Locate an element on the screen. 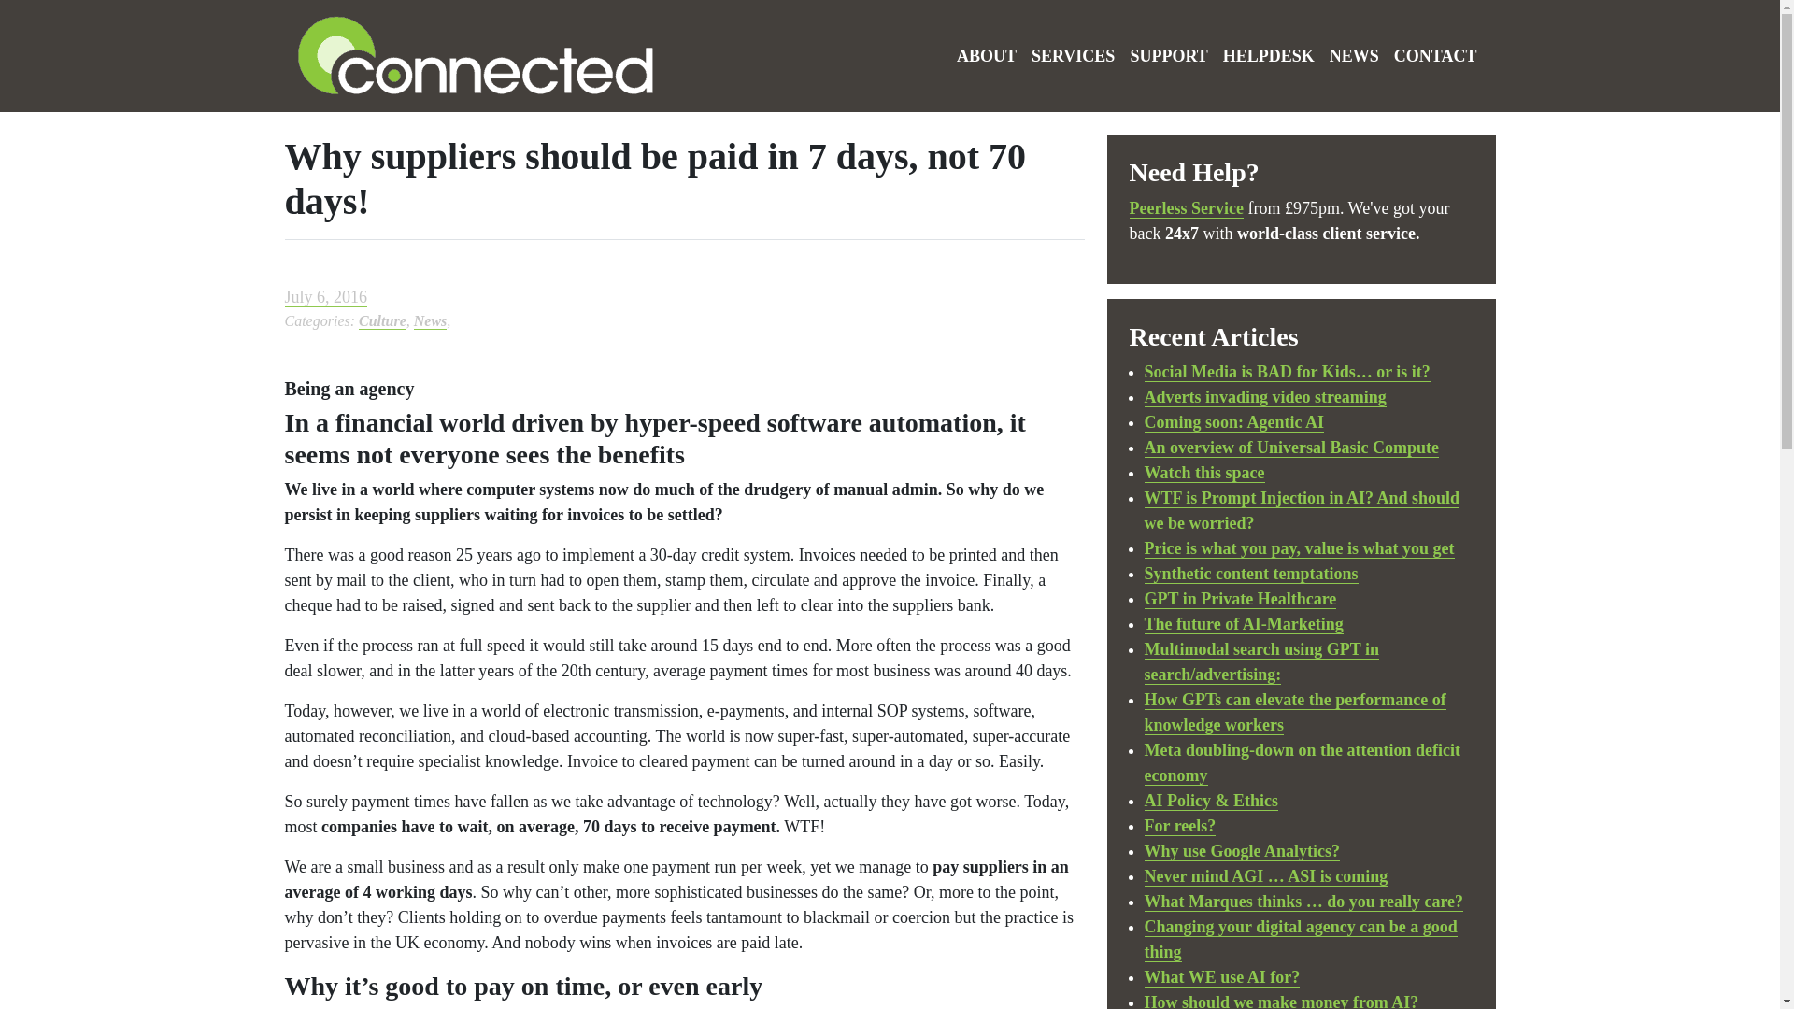  NEWS is located at coordinates (1355, 55).